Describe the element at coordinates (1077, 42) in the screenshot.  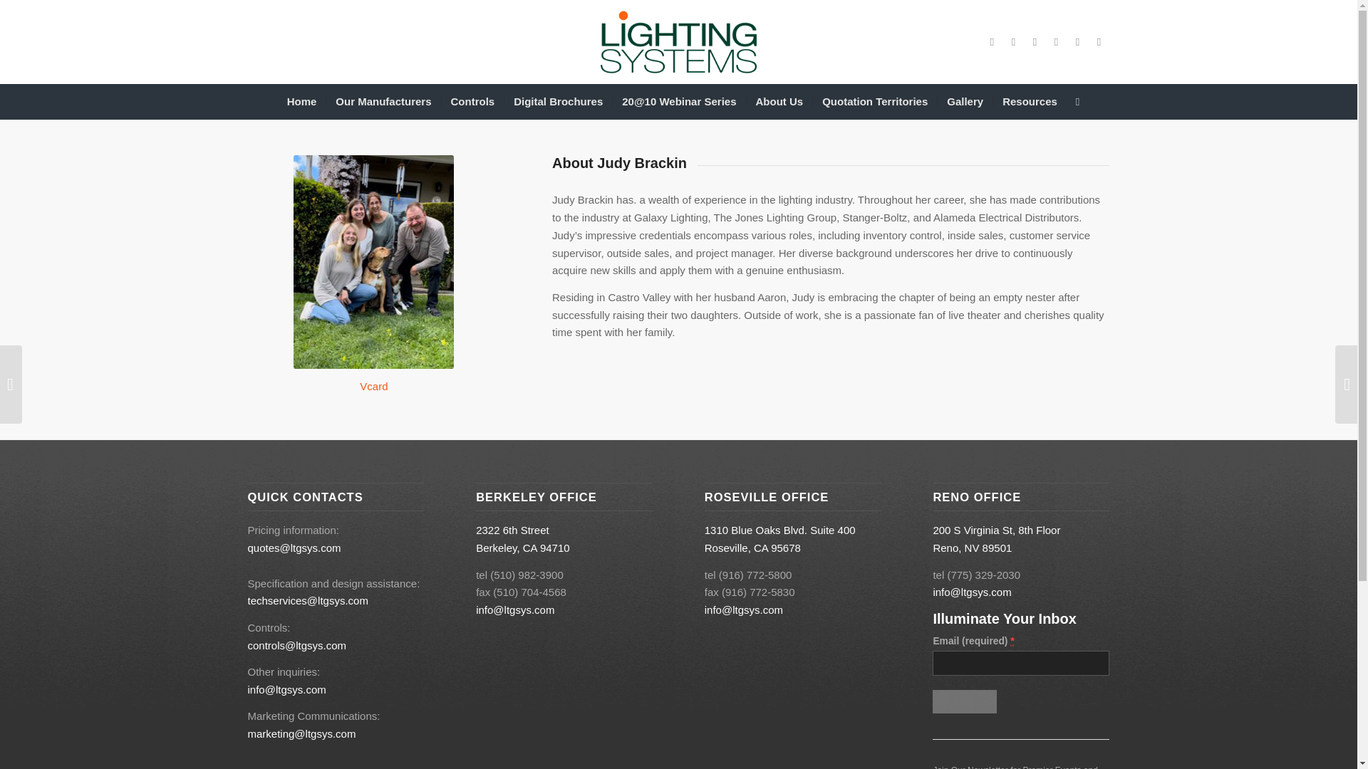
I see `Pinterest` at that location.